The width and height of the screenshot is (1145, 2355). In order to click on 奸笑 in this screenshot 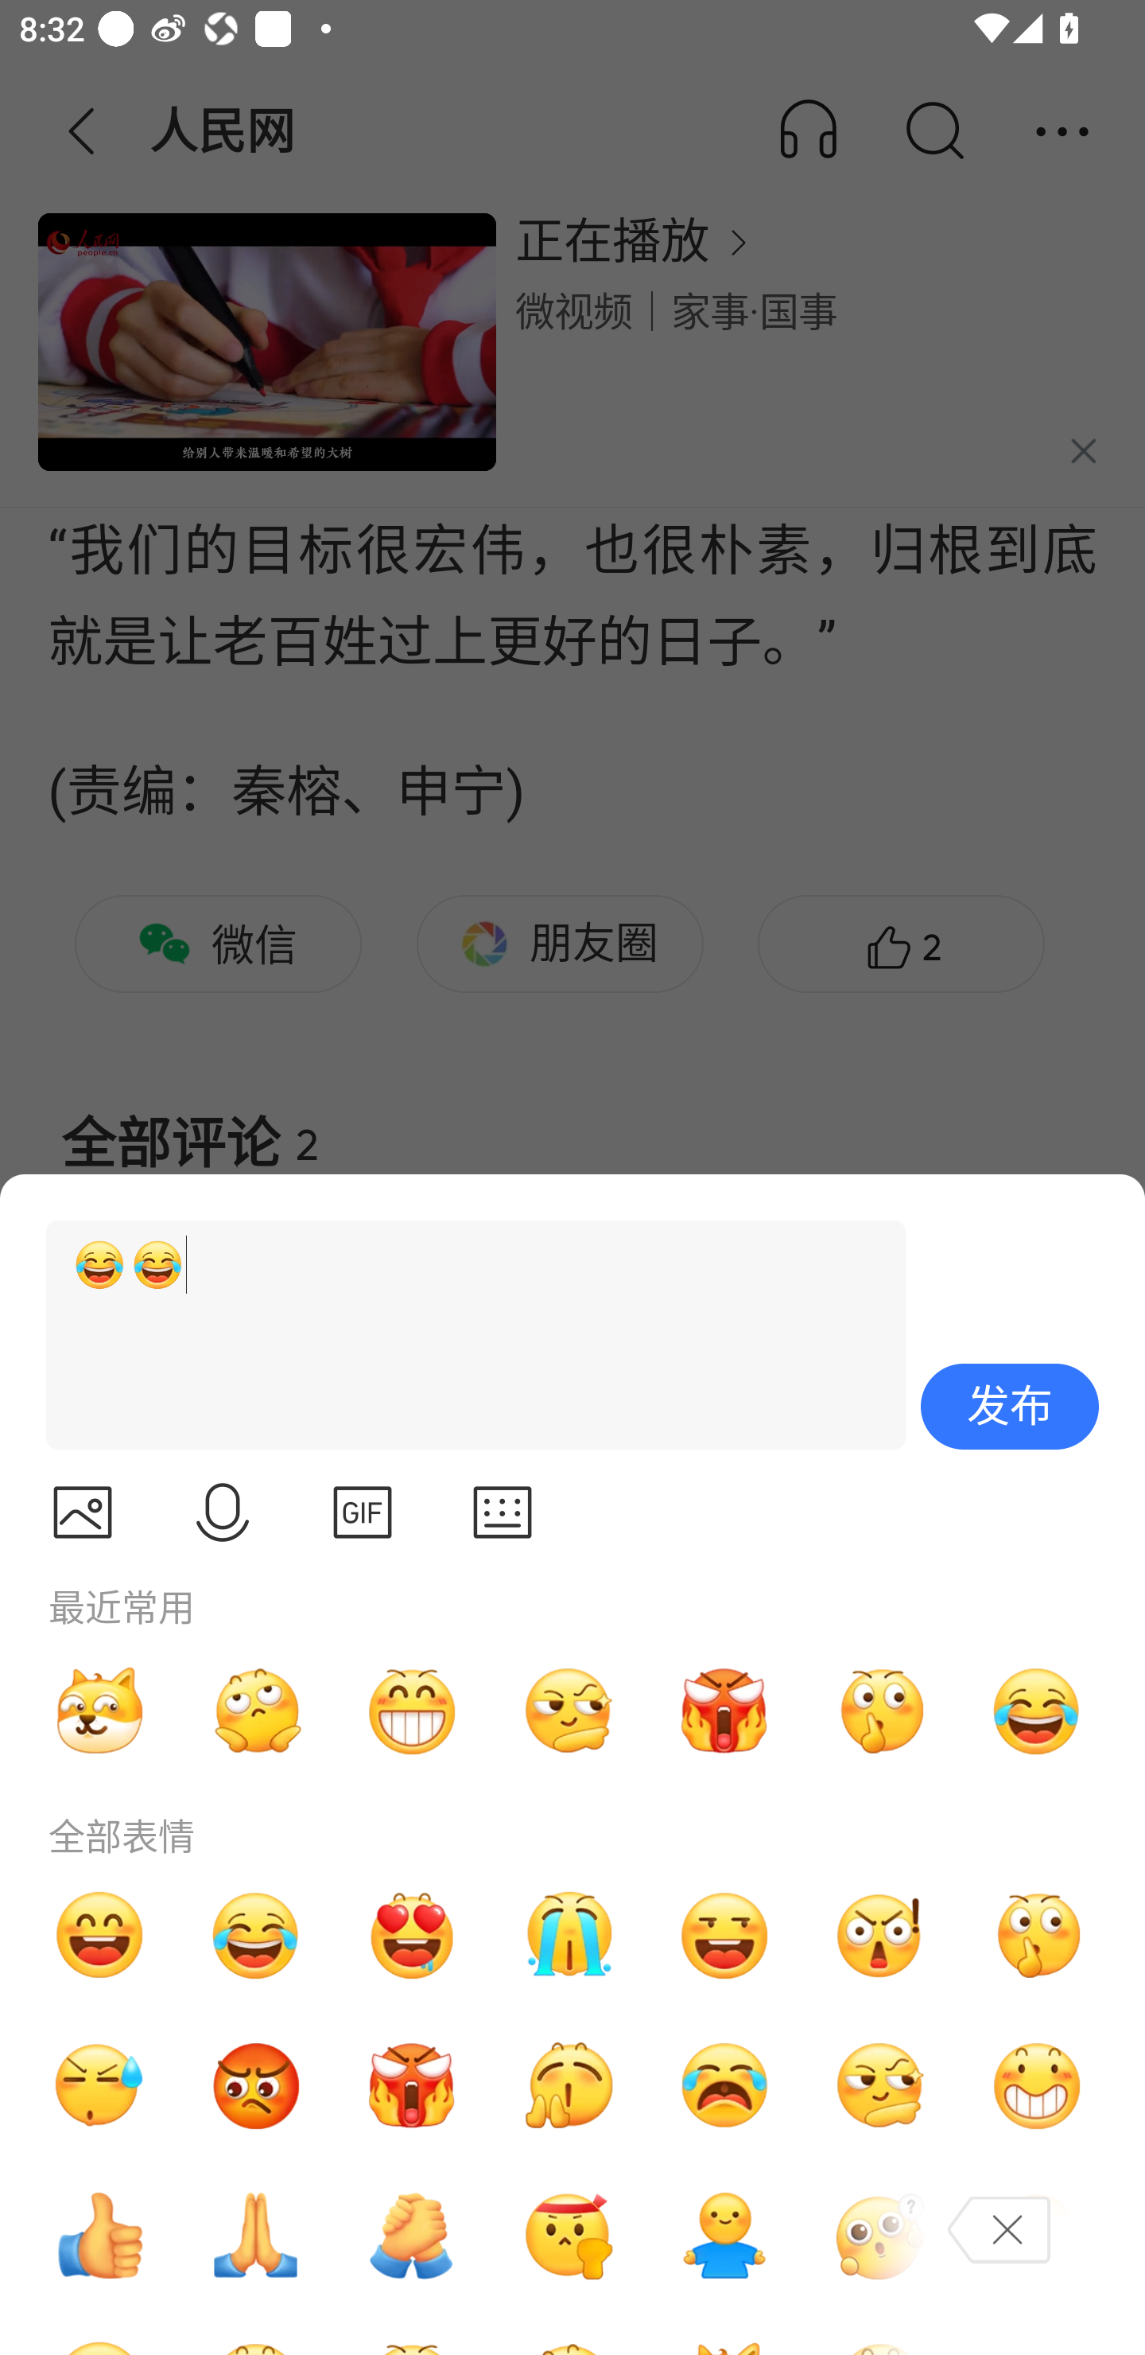, I will do `click(99, 1711)`.